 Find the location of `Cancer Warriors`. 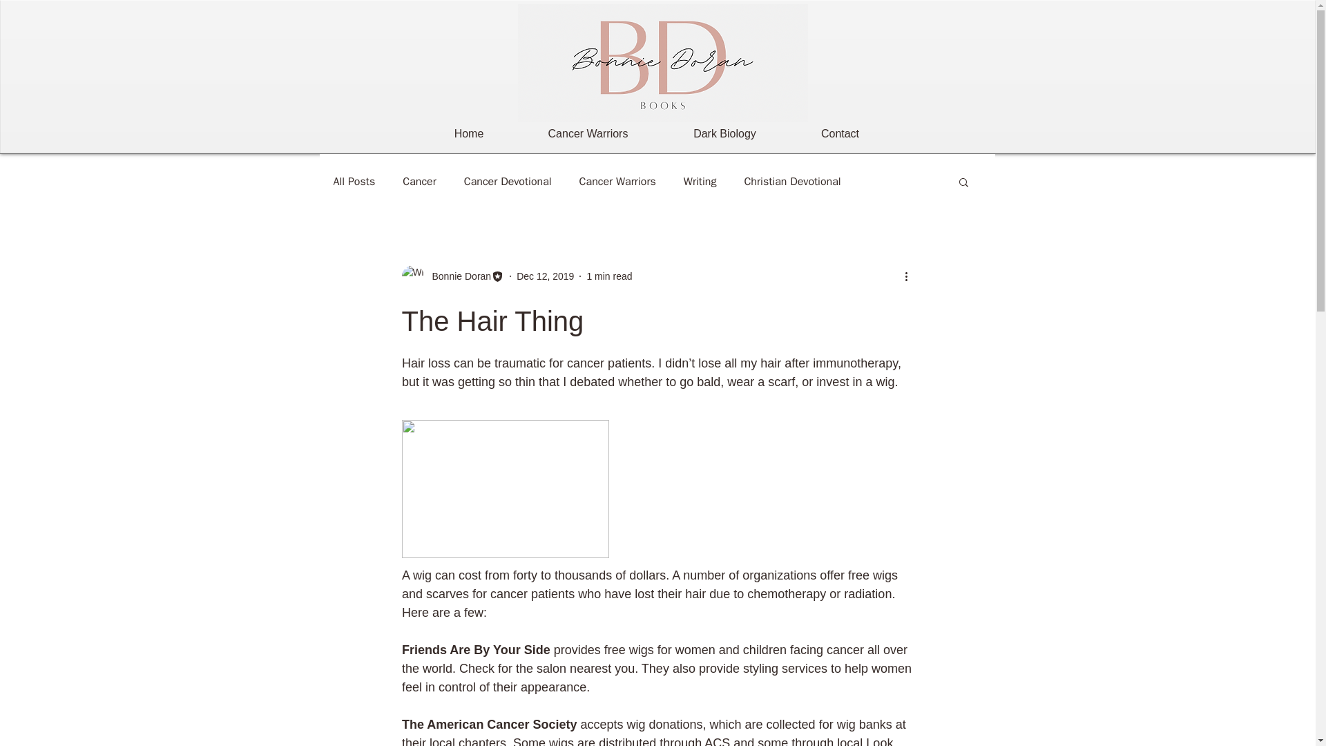

Cancer Warriors is located at coordinates (617, 181).